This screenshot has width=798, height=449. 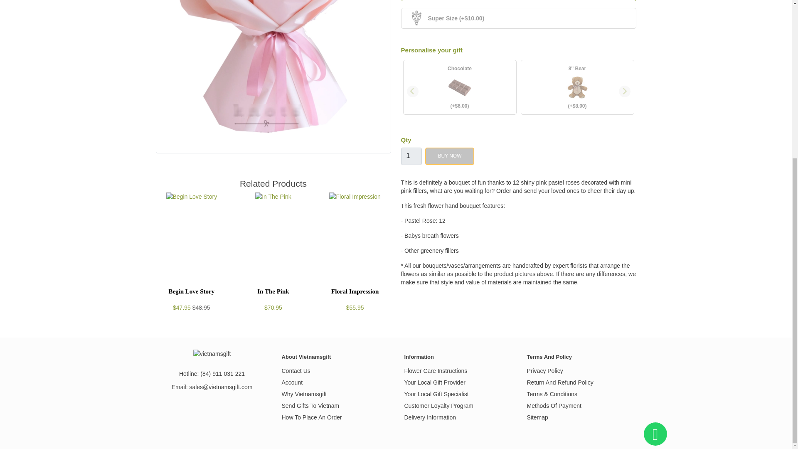 I want to click on Loves Echo, so click(x=273, y=76).